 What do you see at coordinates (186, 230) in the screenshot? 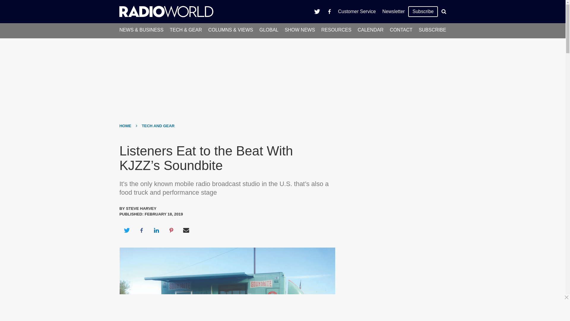
I see `Share via Email` at bounding box center [186, 230].